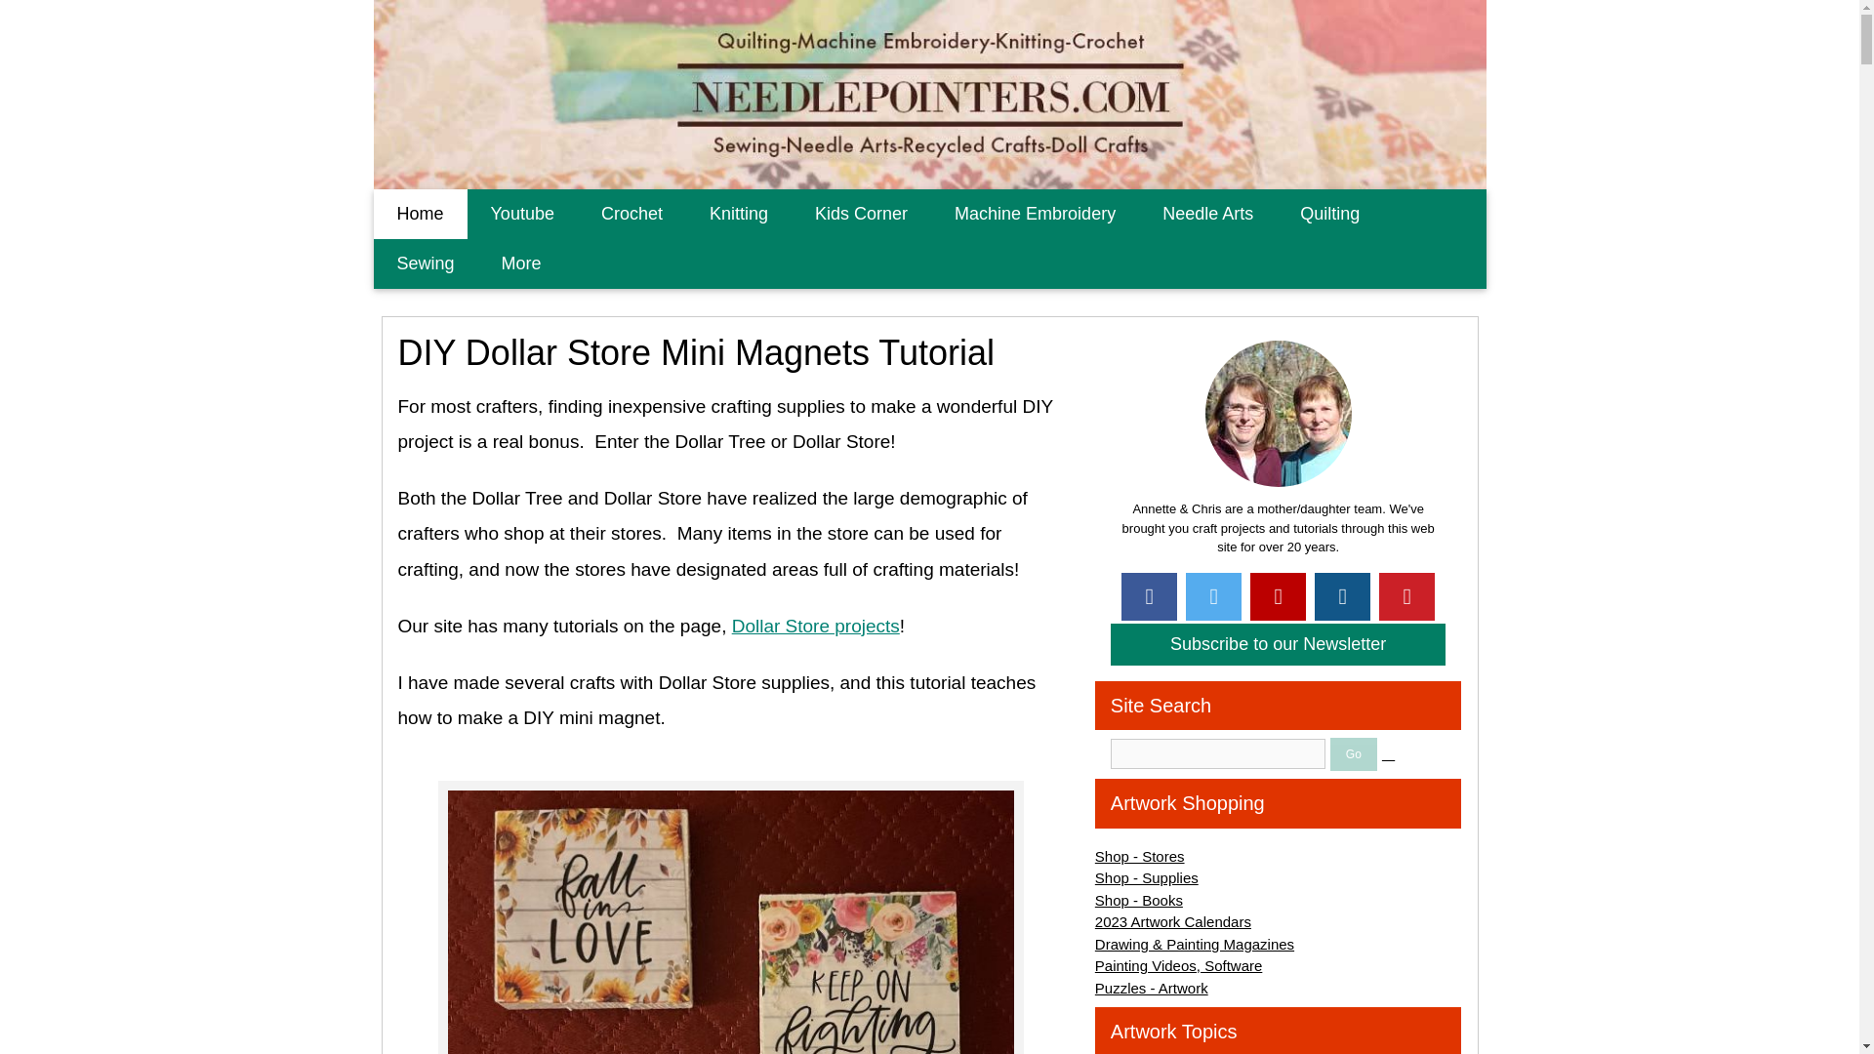 This screenshot has width=1874, height=1054. I want to click on Home, so click(420, 215).